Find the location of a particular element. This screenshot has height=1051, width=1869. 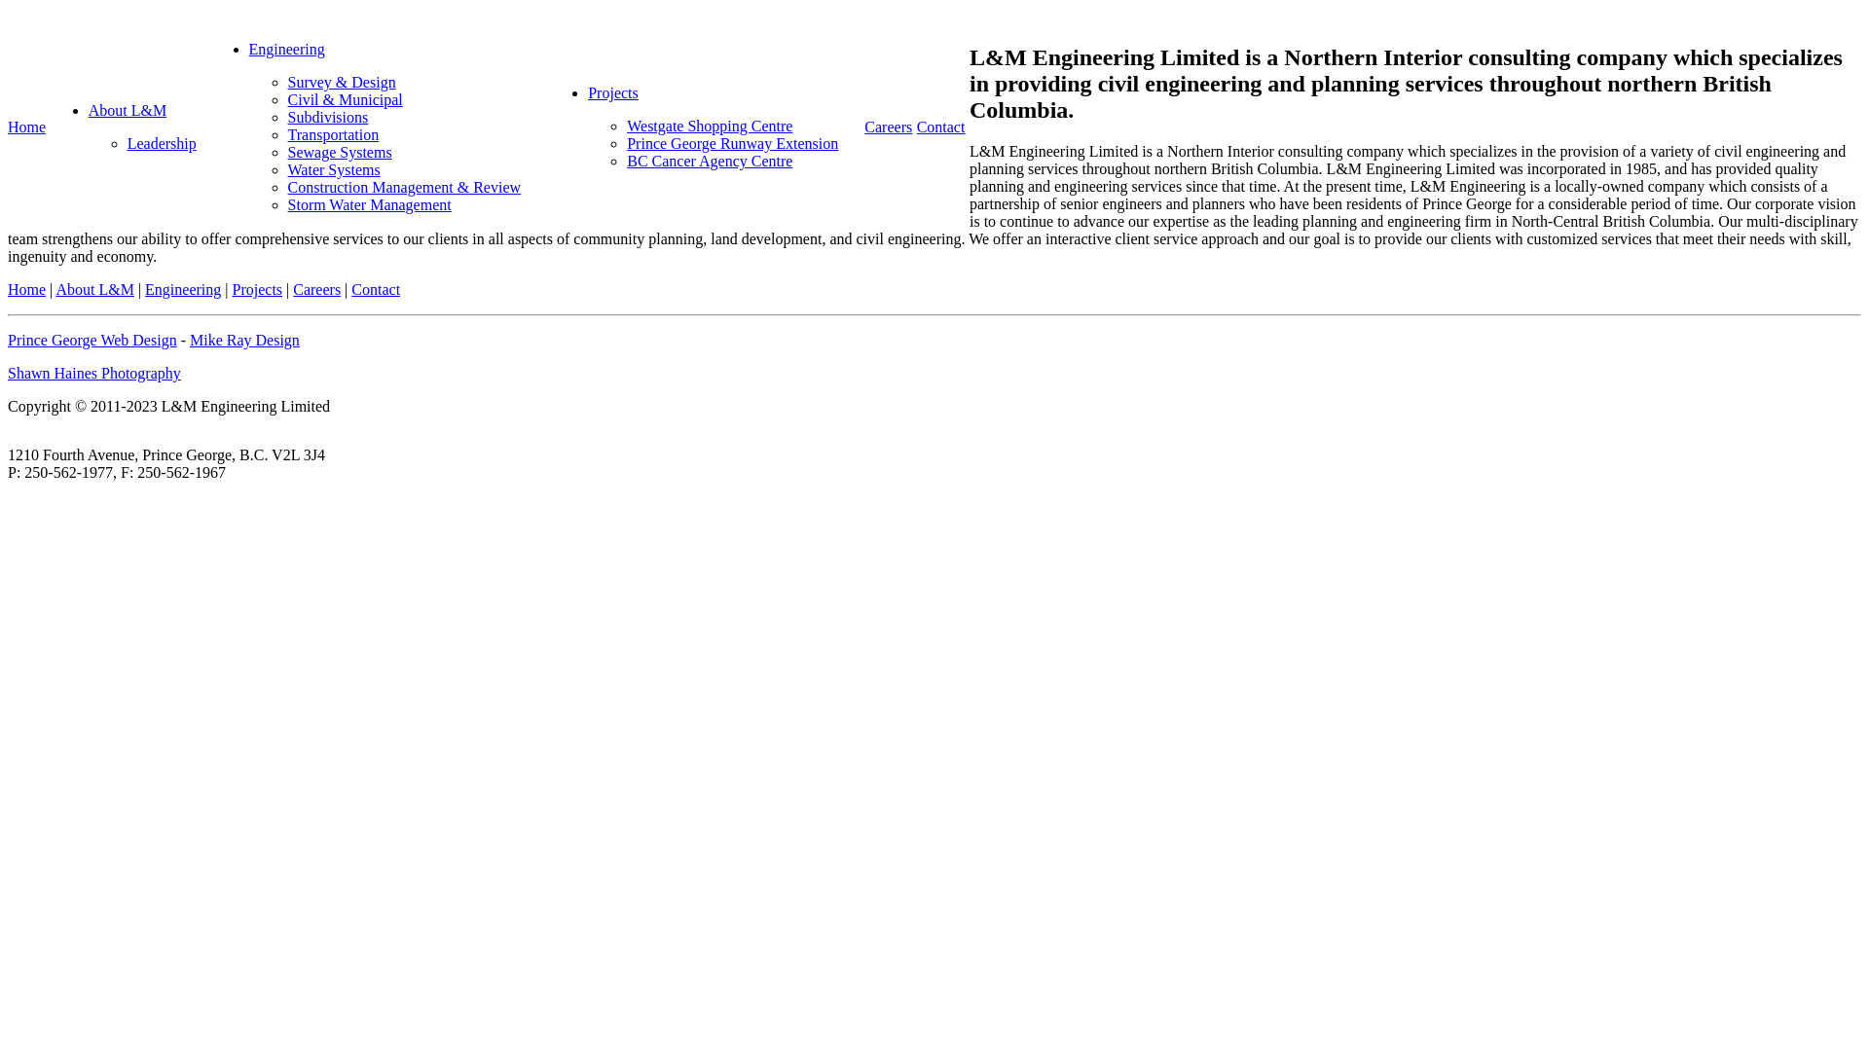

Engineering is located at coordinates (287, 49).